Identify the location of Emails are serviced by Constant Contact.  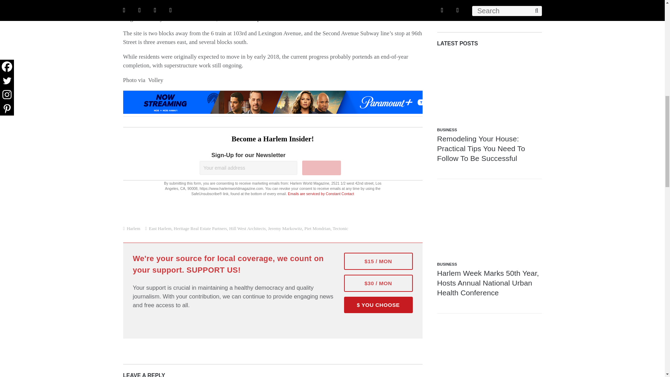
(321, 193).